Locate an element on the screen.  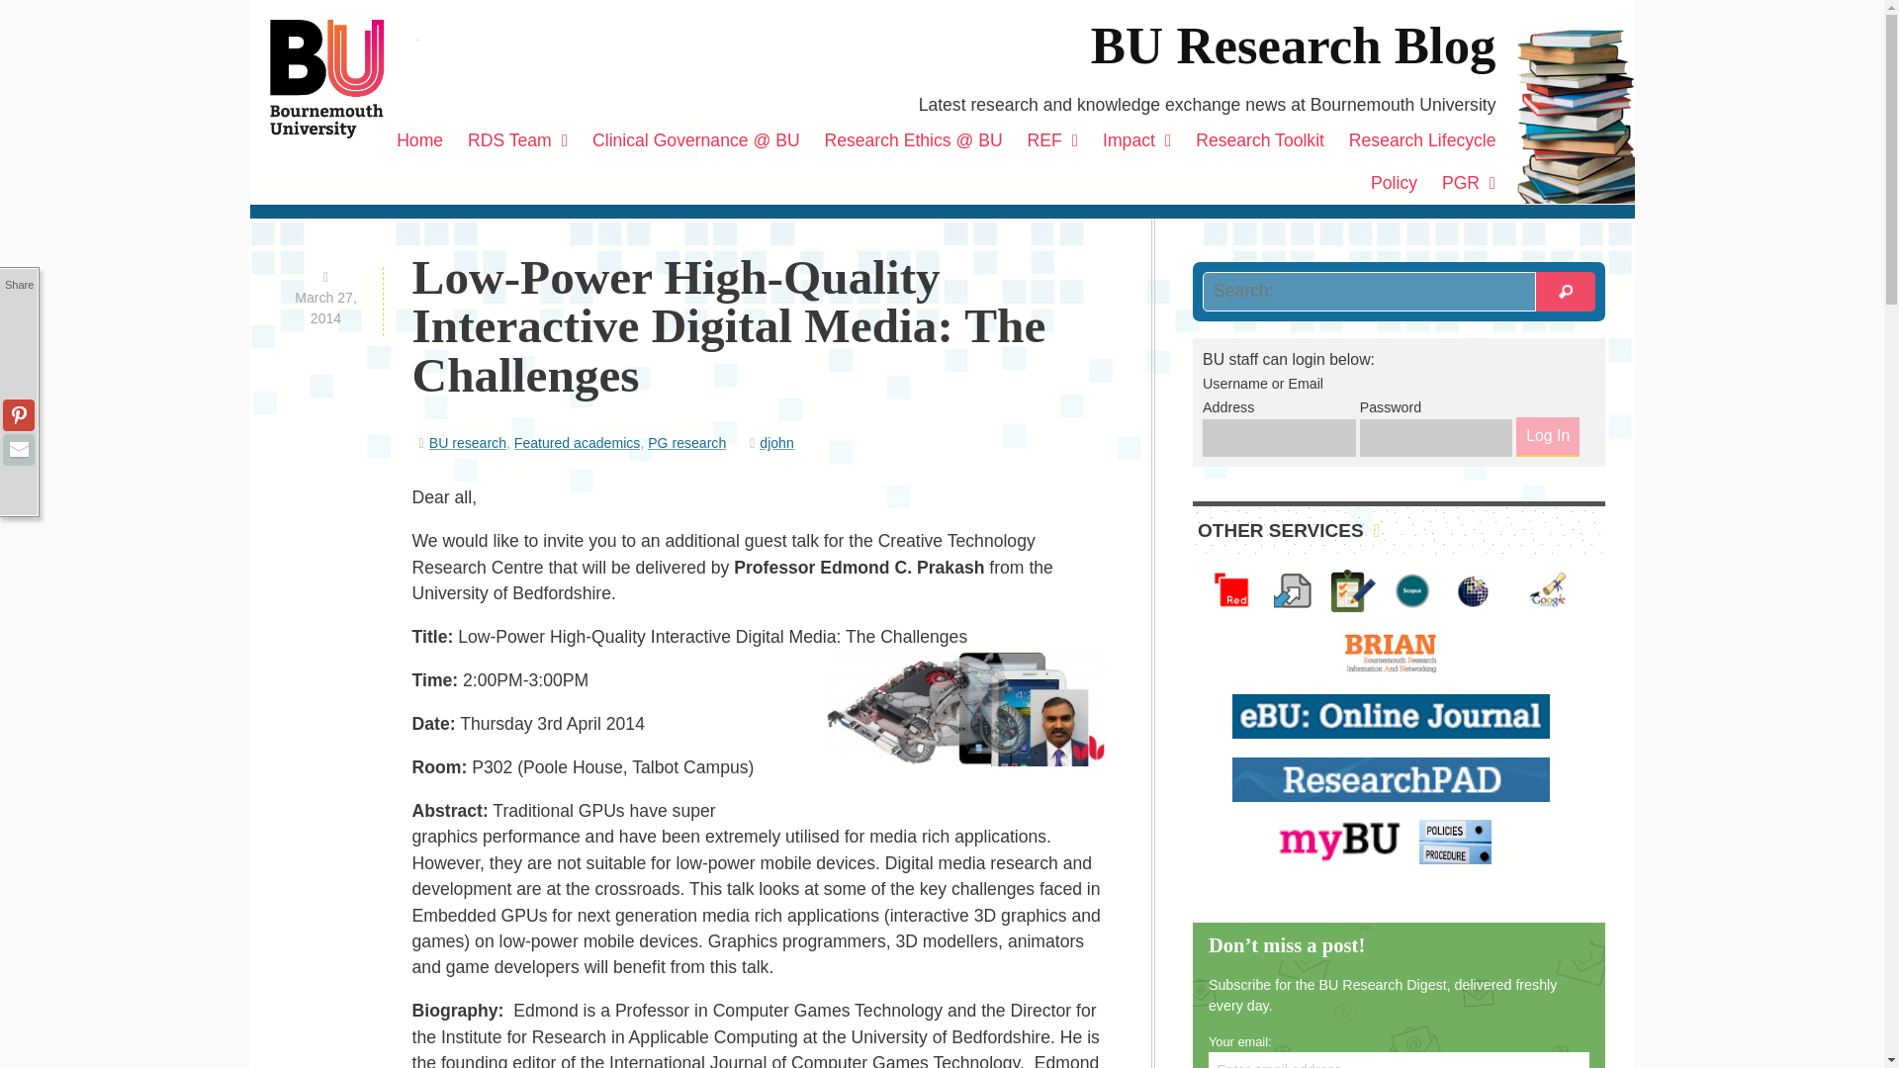
REF is located at coordinates (1052, 140).